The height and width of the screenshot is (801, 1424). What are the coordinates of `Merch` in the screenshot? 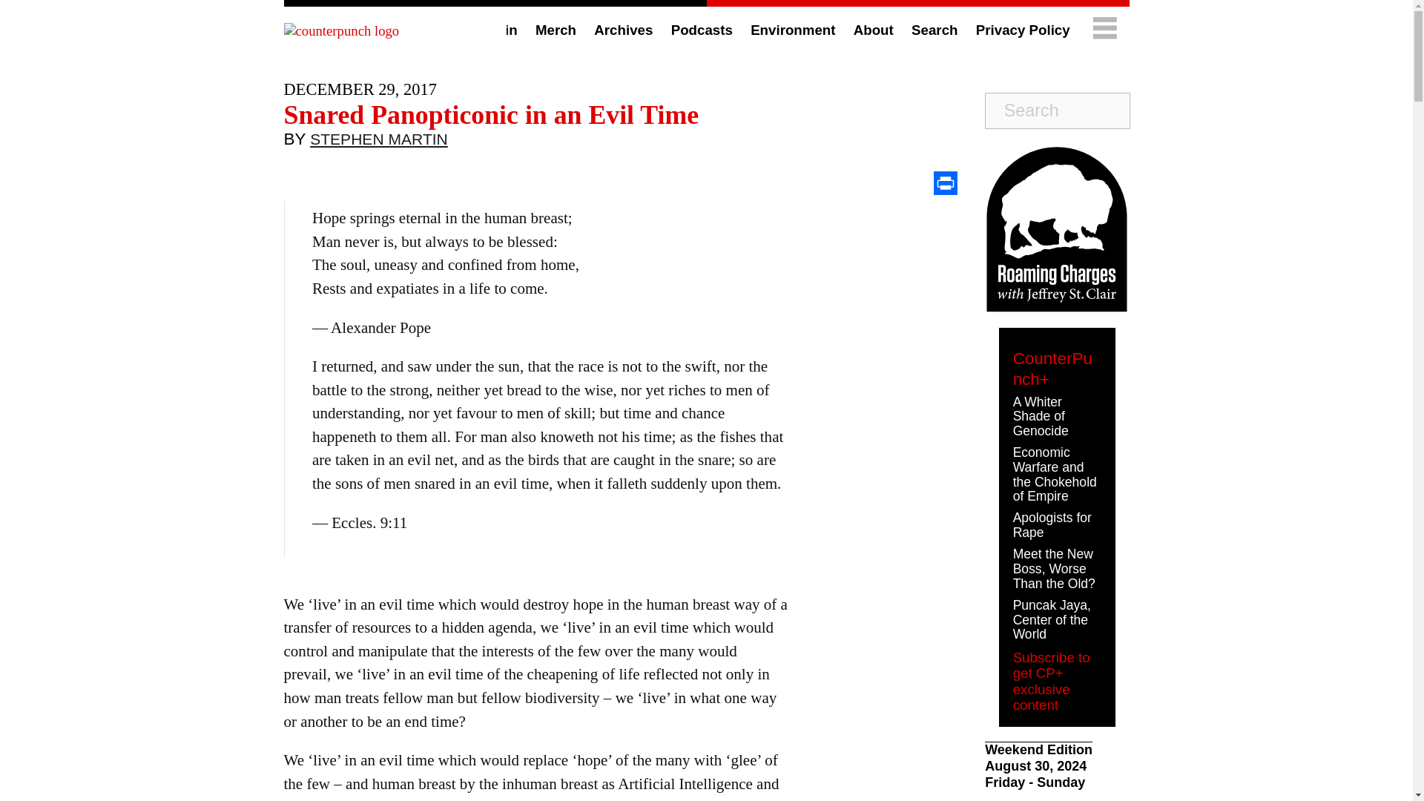 It's located at (556, 30).